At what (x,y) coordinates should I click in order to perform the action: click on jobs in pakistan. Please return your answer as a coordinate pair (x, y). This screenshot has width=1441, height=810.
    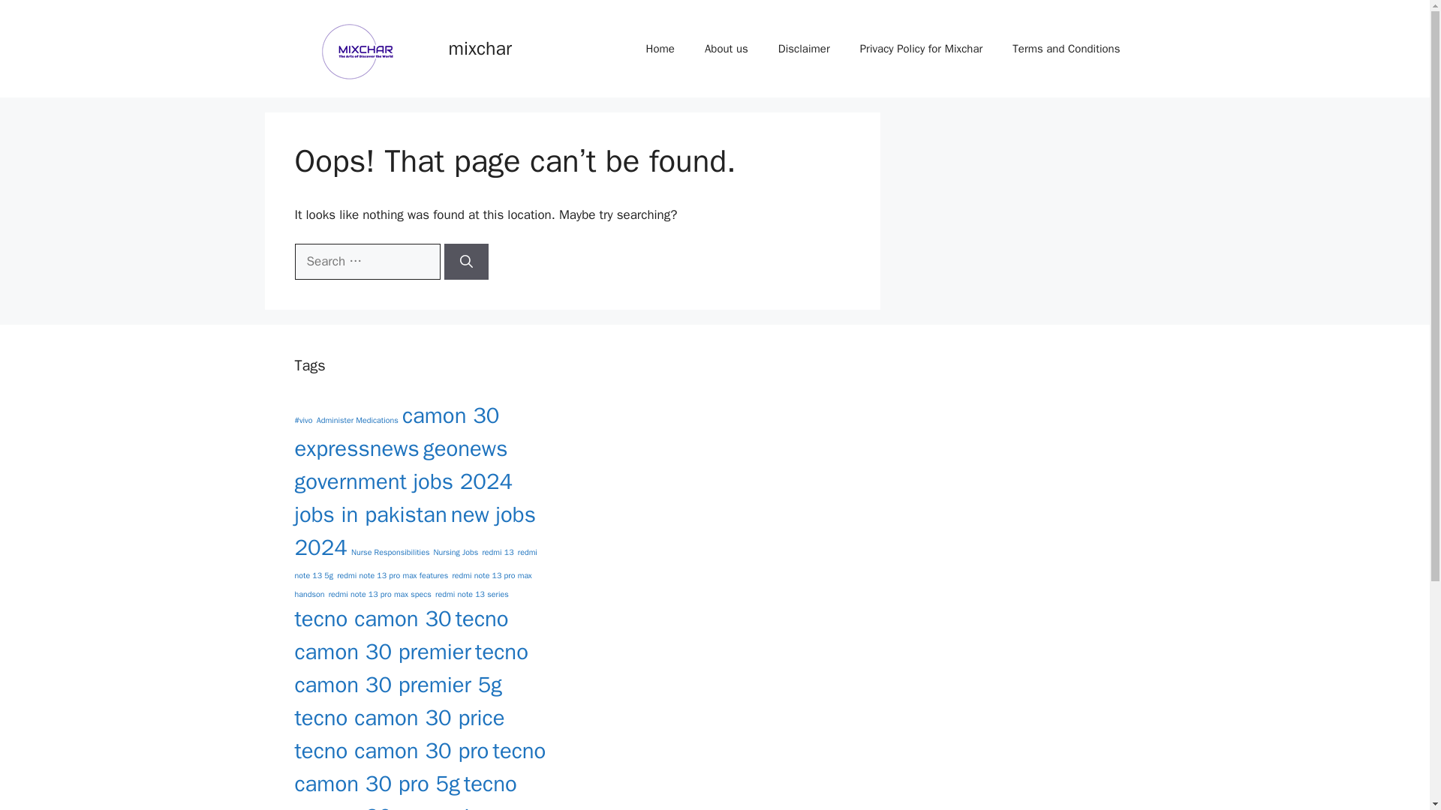
    Looking at the image, I should click on (370, 514).